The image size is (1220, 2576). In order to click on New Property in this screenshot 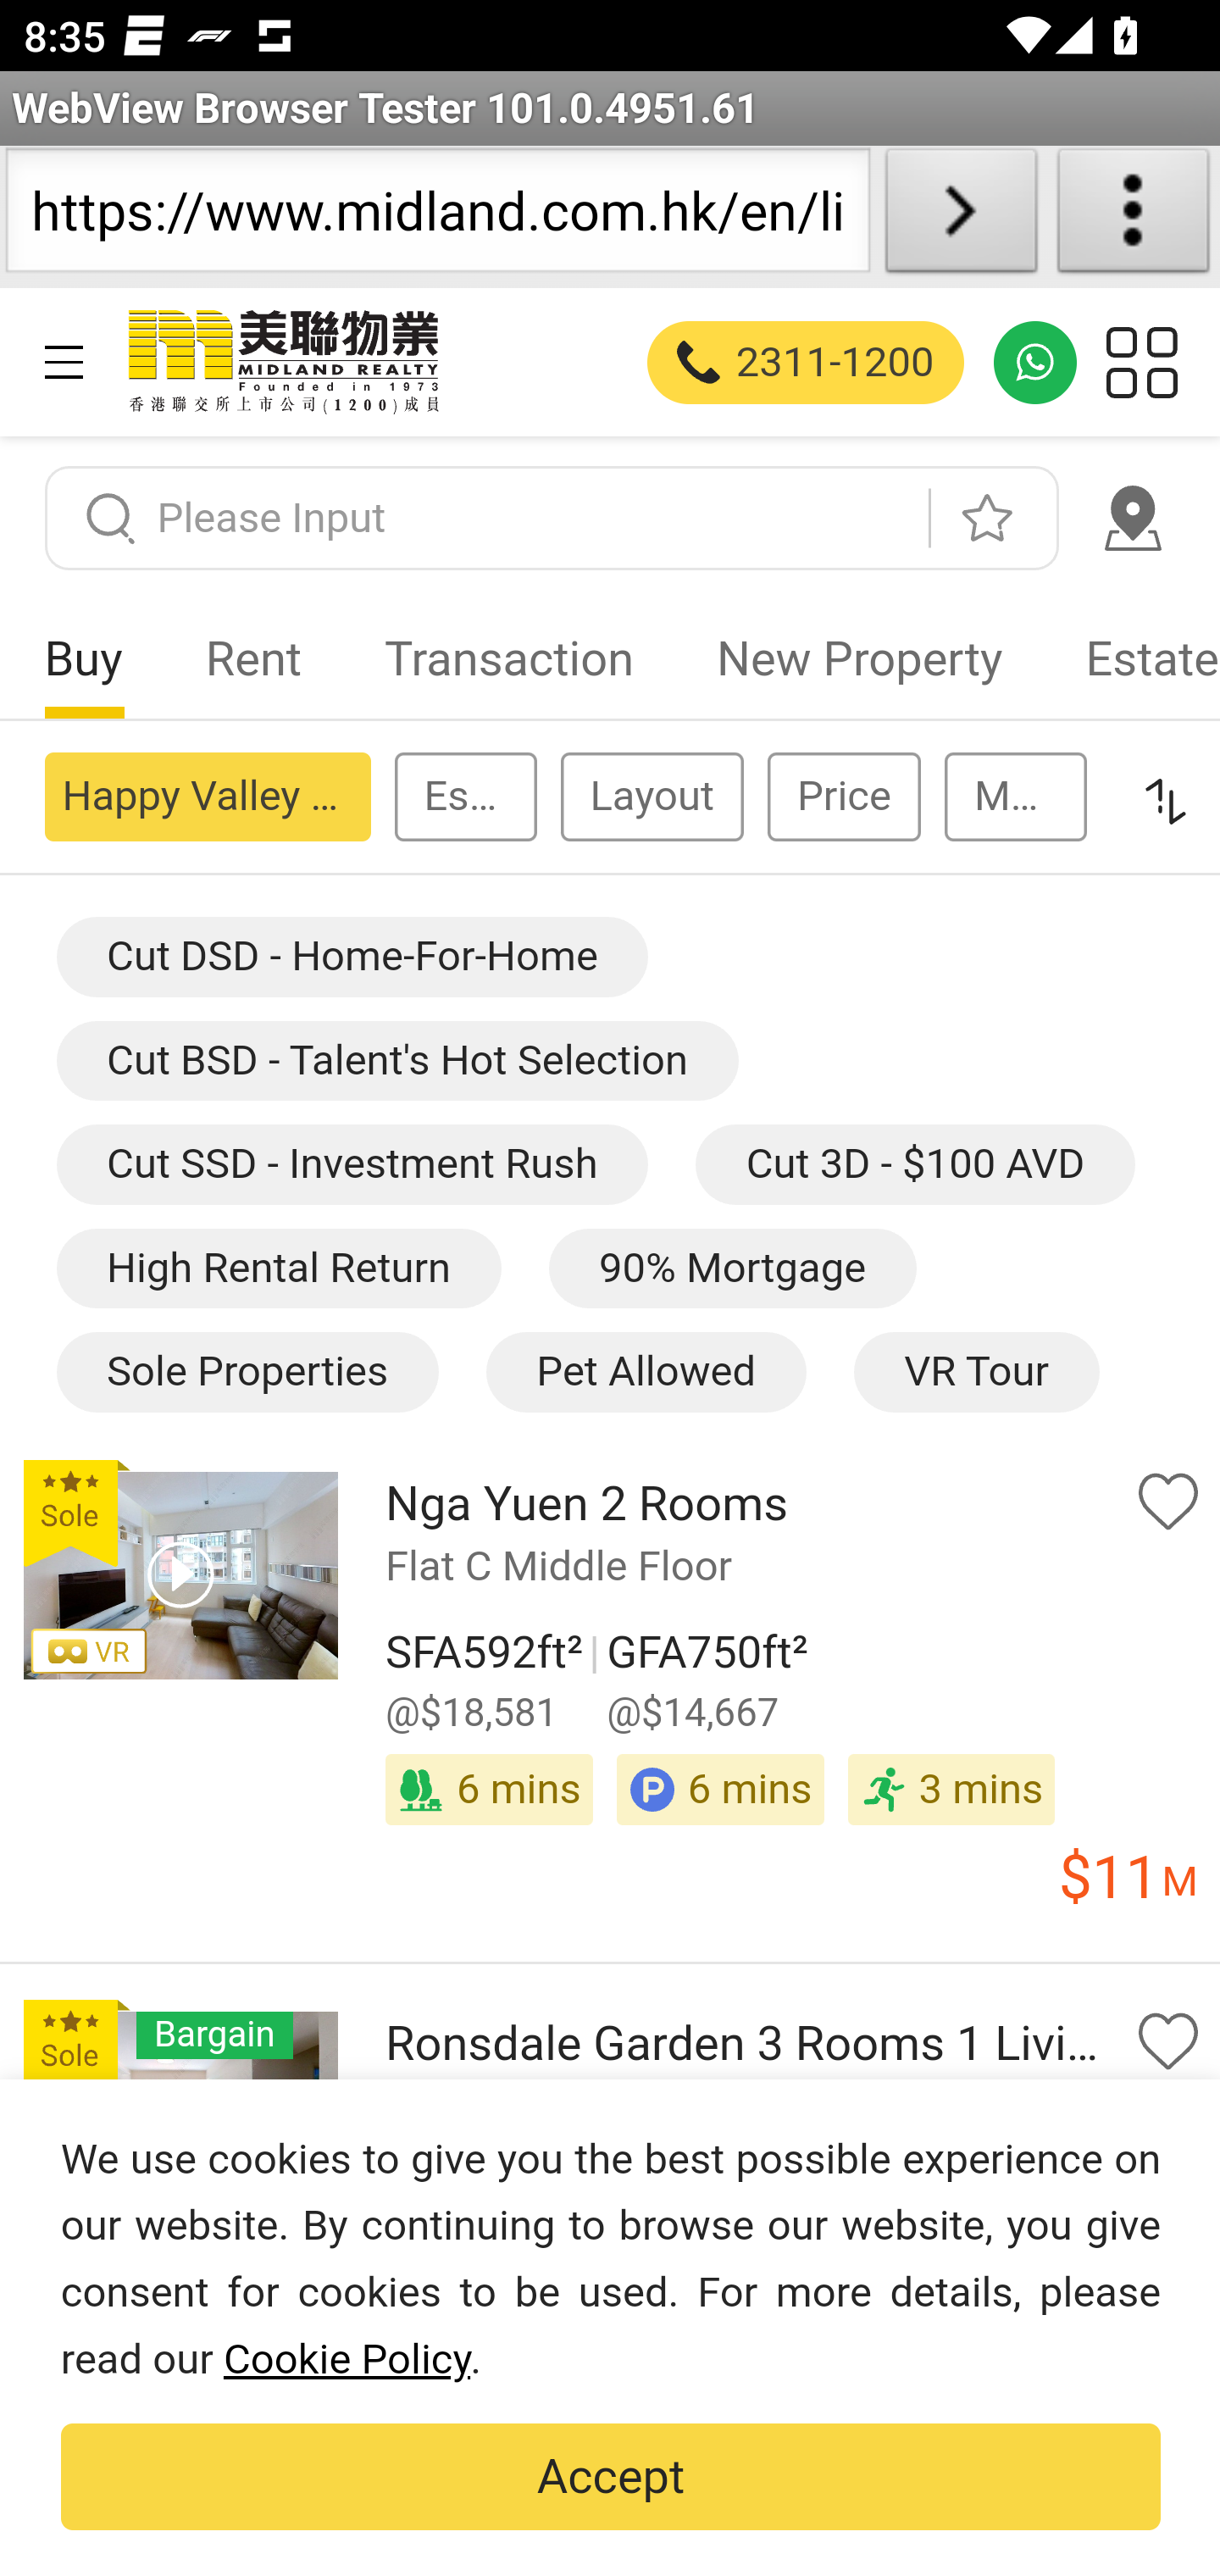, I will do `click(859, 659)`.